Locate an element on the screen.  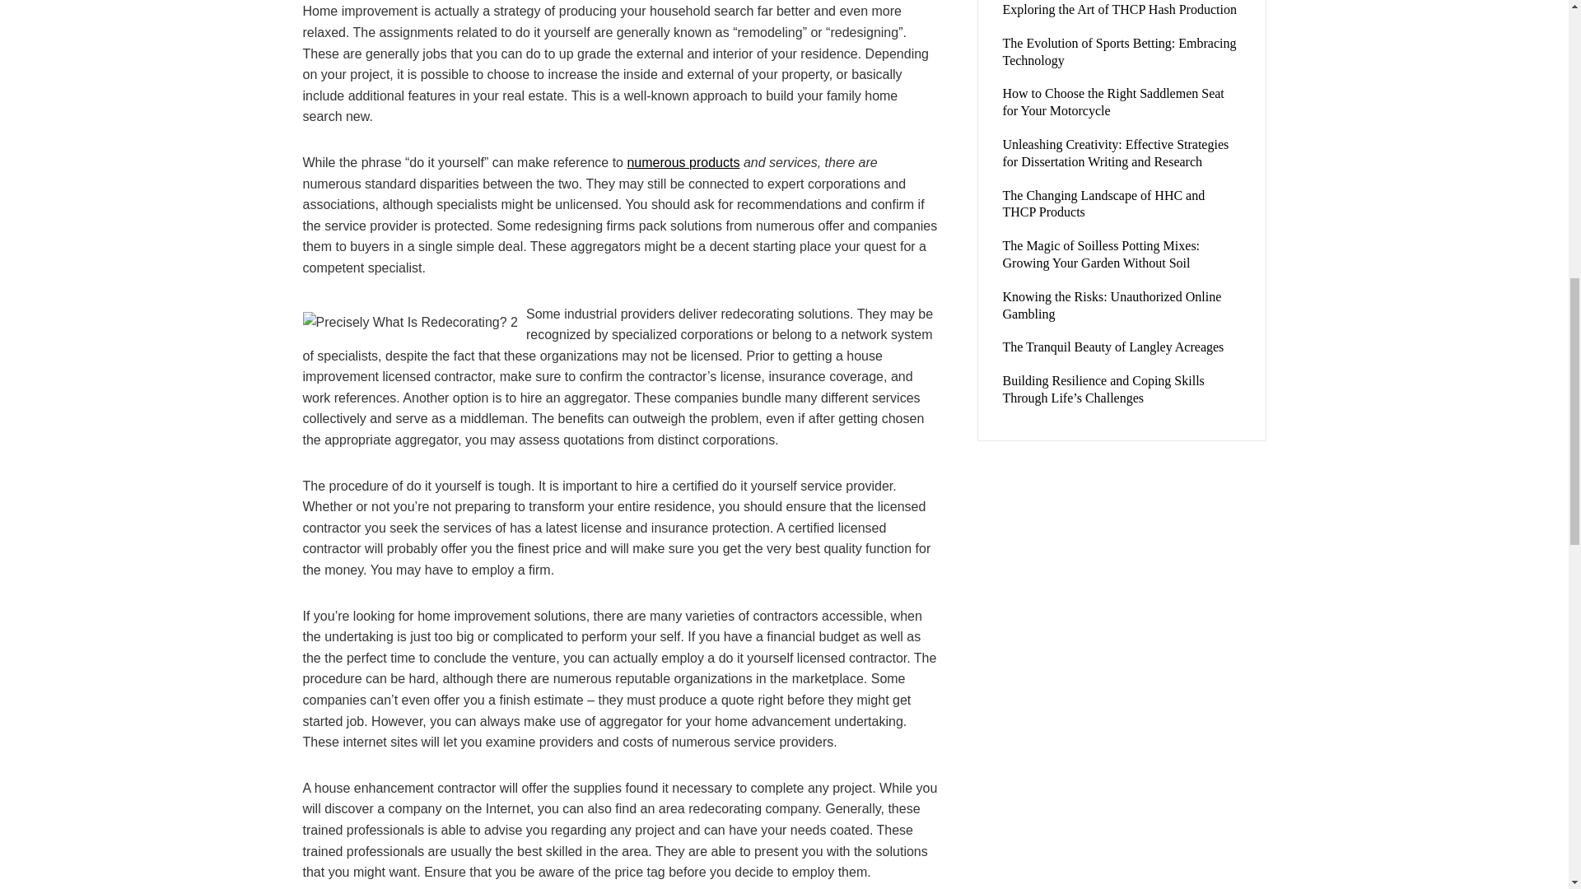
The Changing Landscape of HHC and THCP Products is located at coordinates (1103, 203).